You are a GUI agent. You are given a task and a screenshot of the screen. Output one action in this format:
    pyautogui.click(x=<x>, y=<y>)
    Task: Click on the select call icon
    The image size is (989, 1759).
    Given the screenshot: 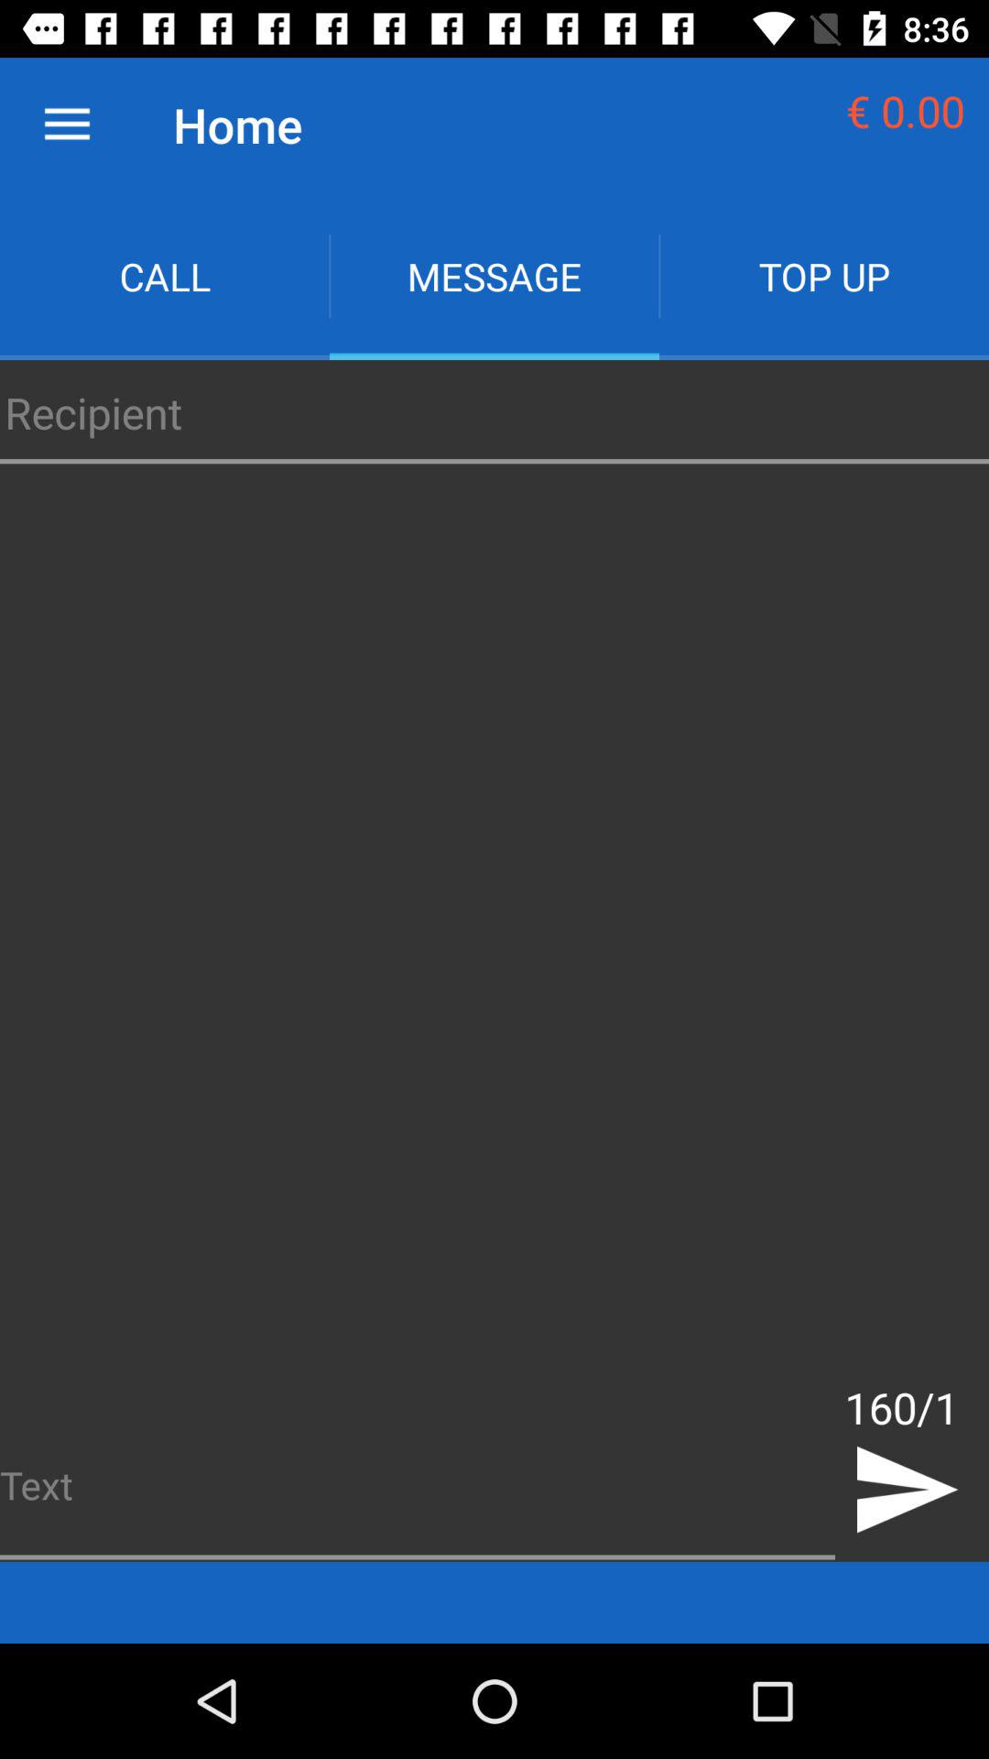 What is the action you would take?
    pyautogui.click(x=165, y=277)
    